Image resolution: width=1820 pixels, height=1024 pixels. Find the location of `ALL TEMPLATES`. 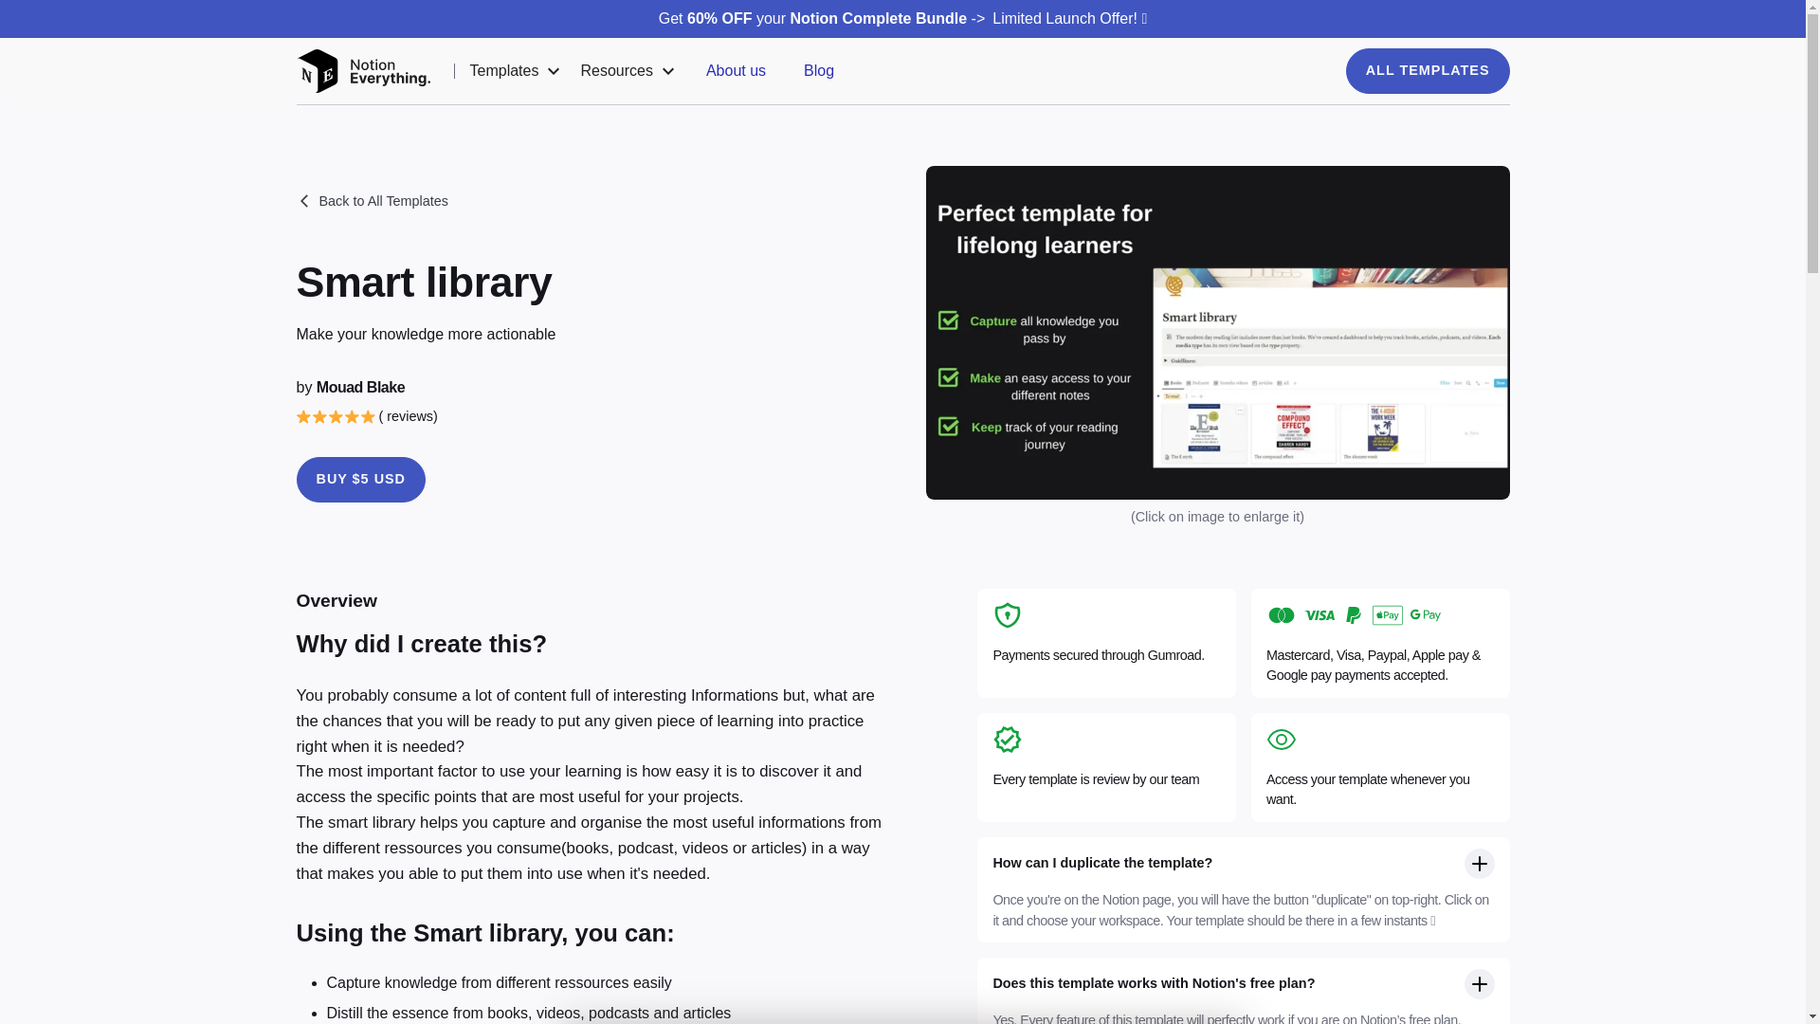

ALL TEMPLATES is located at coordinates (1428, 70).